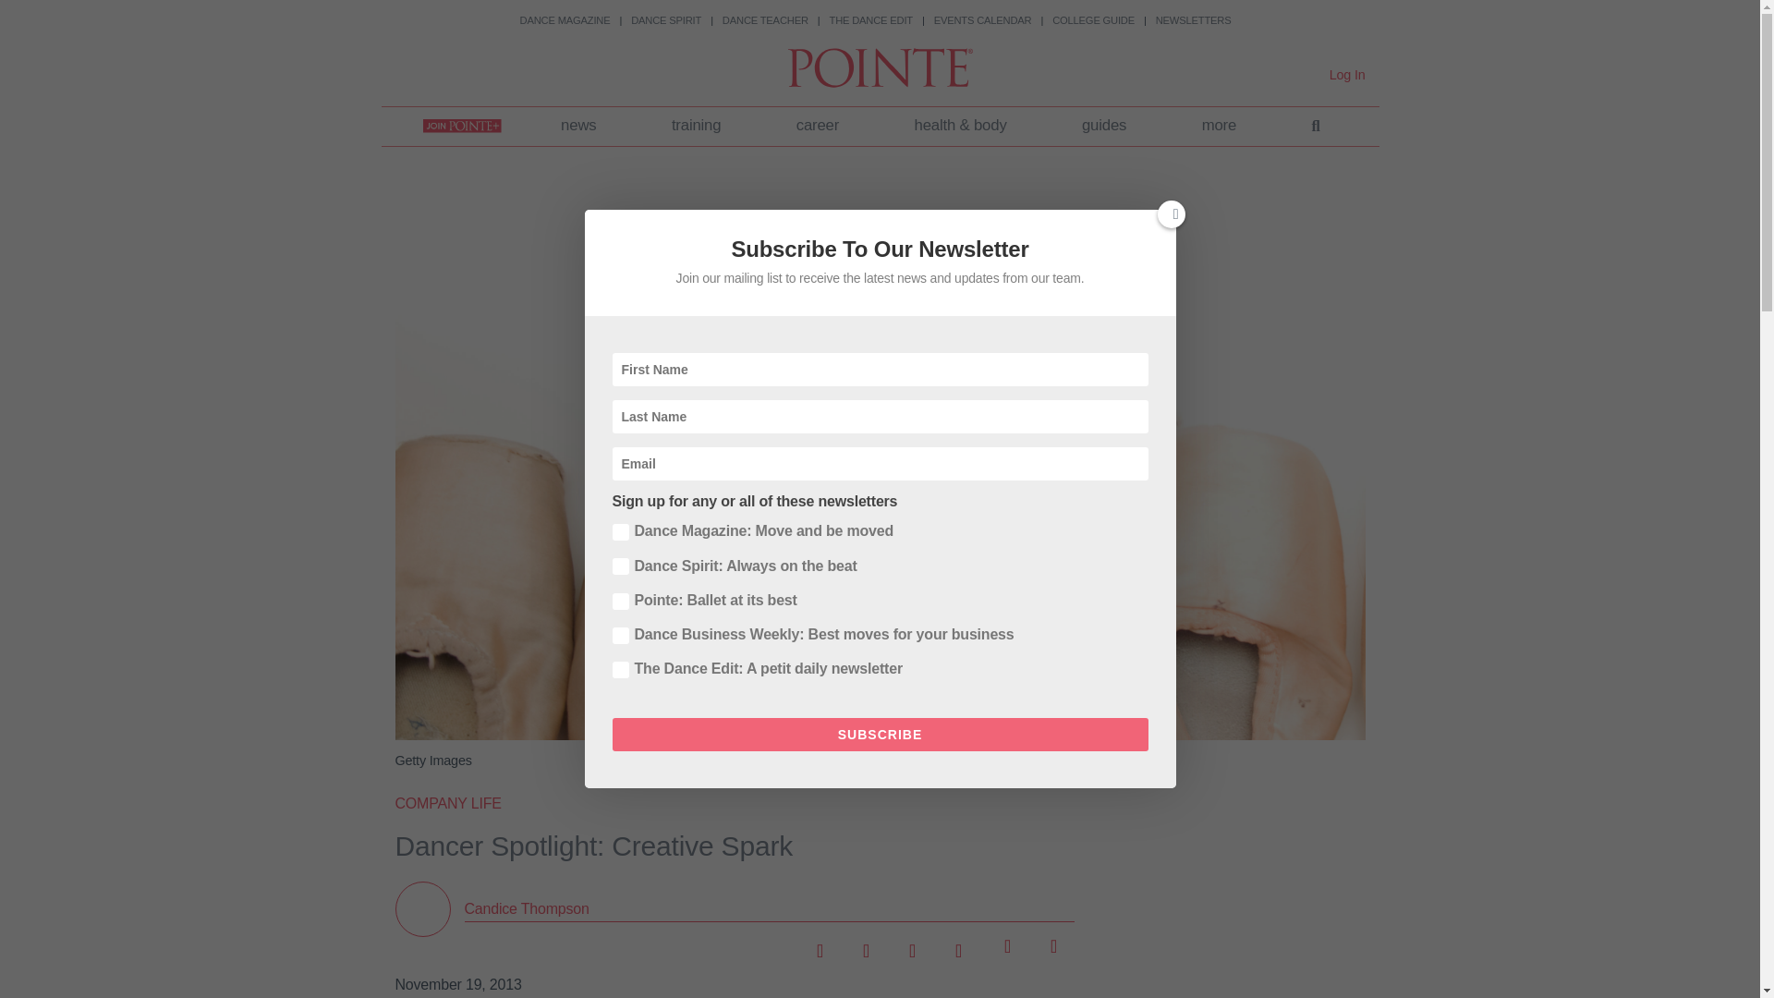  Describe the element at coordinates (1347, 74) in the screenshot. I see `Members Login` at that location.